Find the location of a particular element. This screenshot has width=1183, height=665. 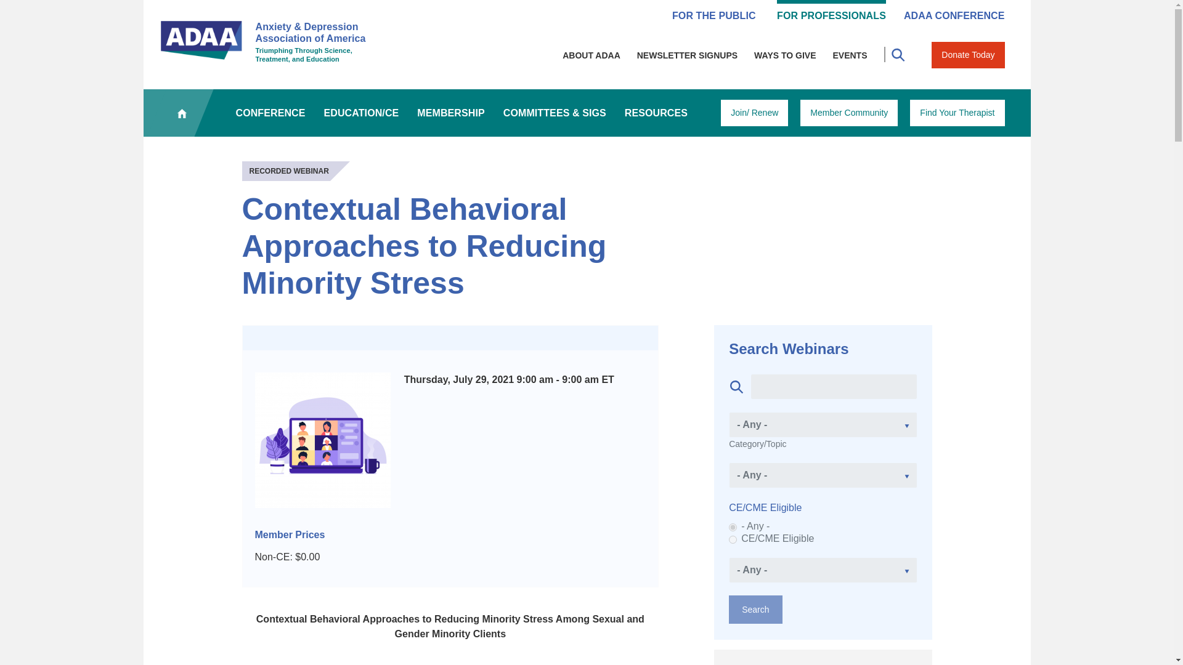

CONFERENCE is located at coordinates (270, 113).